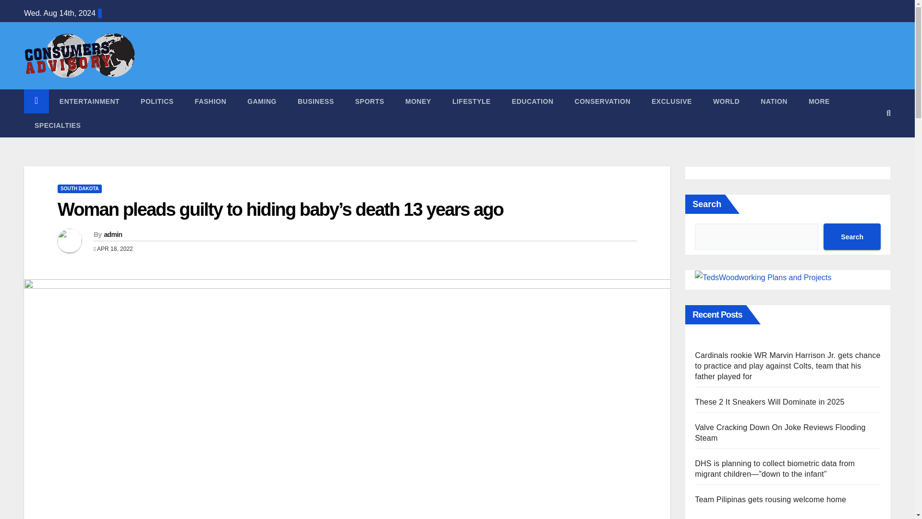 The image size is (922, 519). Describe the element at coordinates (602, 101) in the screenshot. I see `CONSERVATION` at that location.